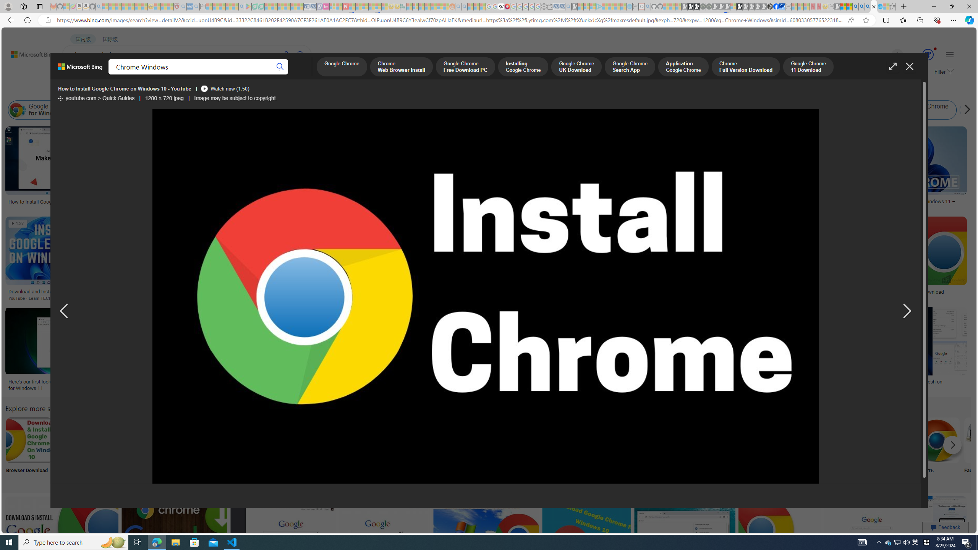 This screenshot has width=978, height=550. Describe the element at coordinates (935, 49) in the screenshot. I see `Animation` at that location.